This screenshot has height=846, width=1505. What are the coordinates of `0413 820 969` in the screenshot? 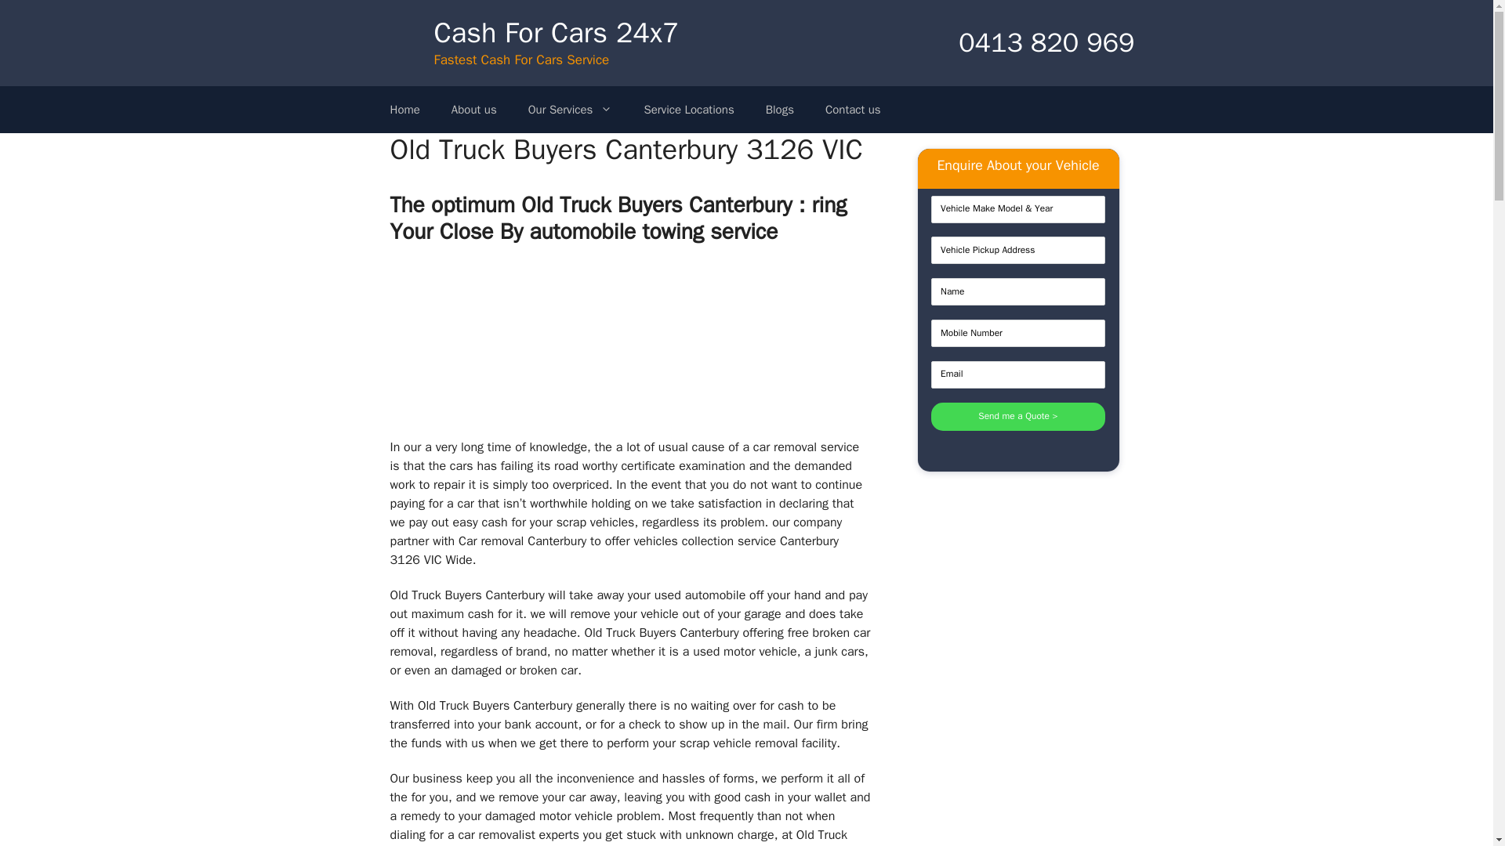 It's located at (1027, 42).